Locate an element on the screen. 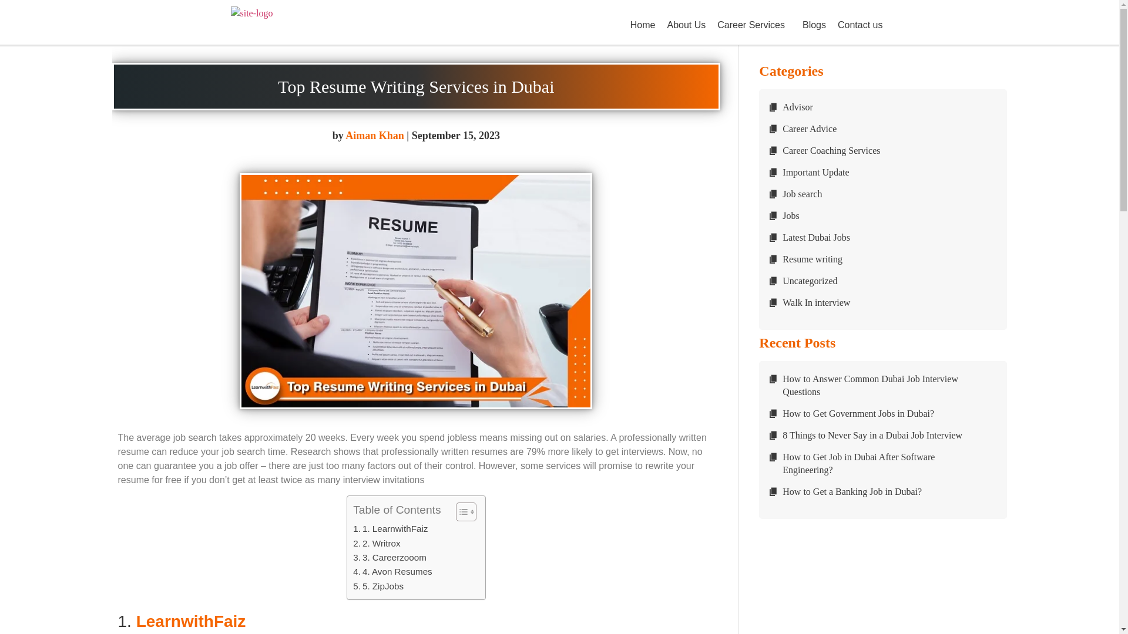  Blogs is located at coordinates (814, 25).